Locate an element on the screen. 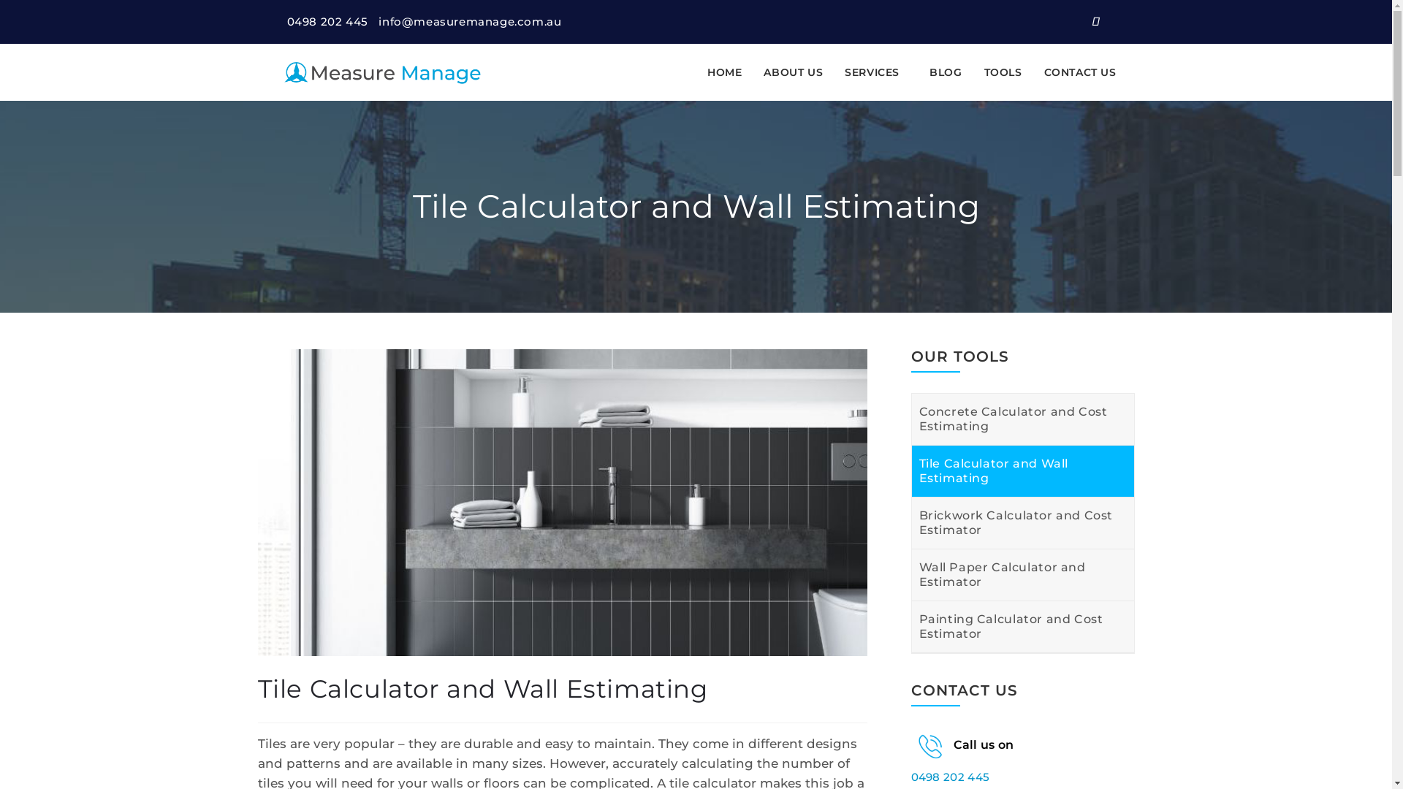  Brickwork Calculator and Cost Estimator is located at coordinates (1023, 523).